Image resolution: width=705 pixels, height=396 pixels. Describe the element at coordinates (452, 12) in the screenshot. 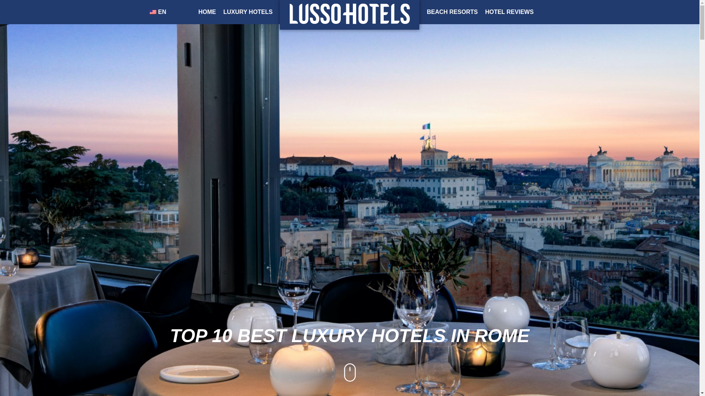

I see `BEACH RESORTS` at that location.